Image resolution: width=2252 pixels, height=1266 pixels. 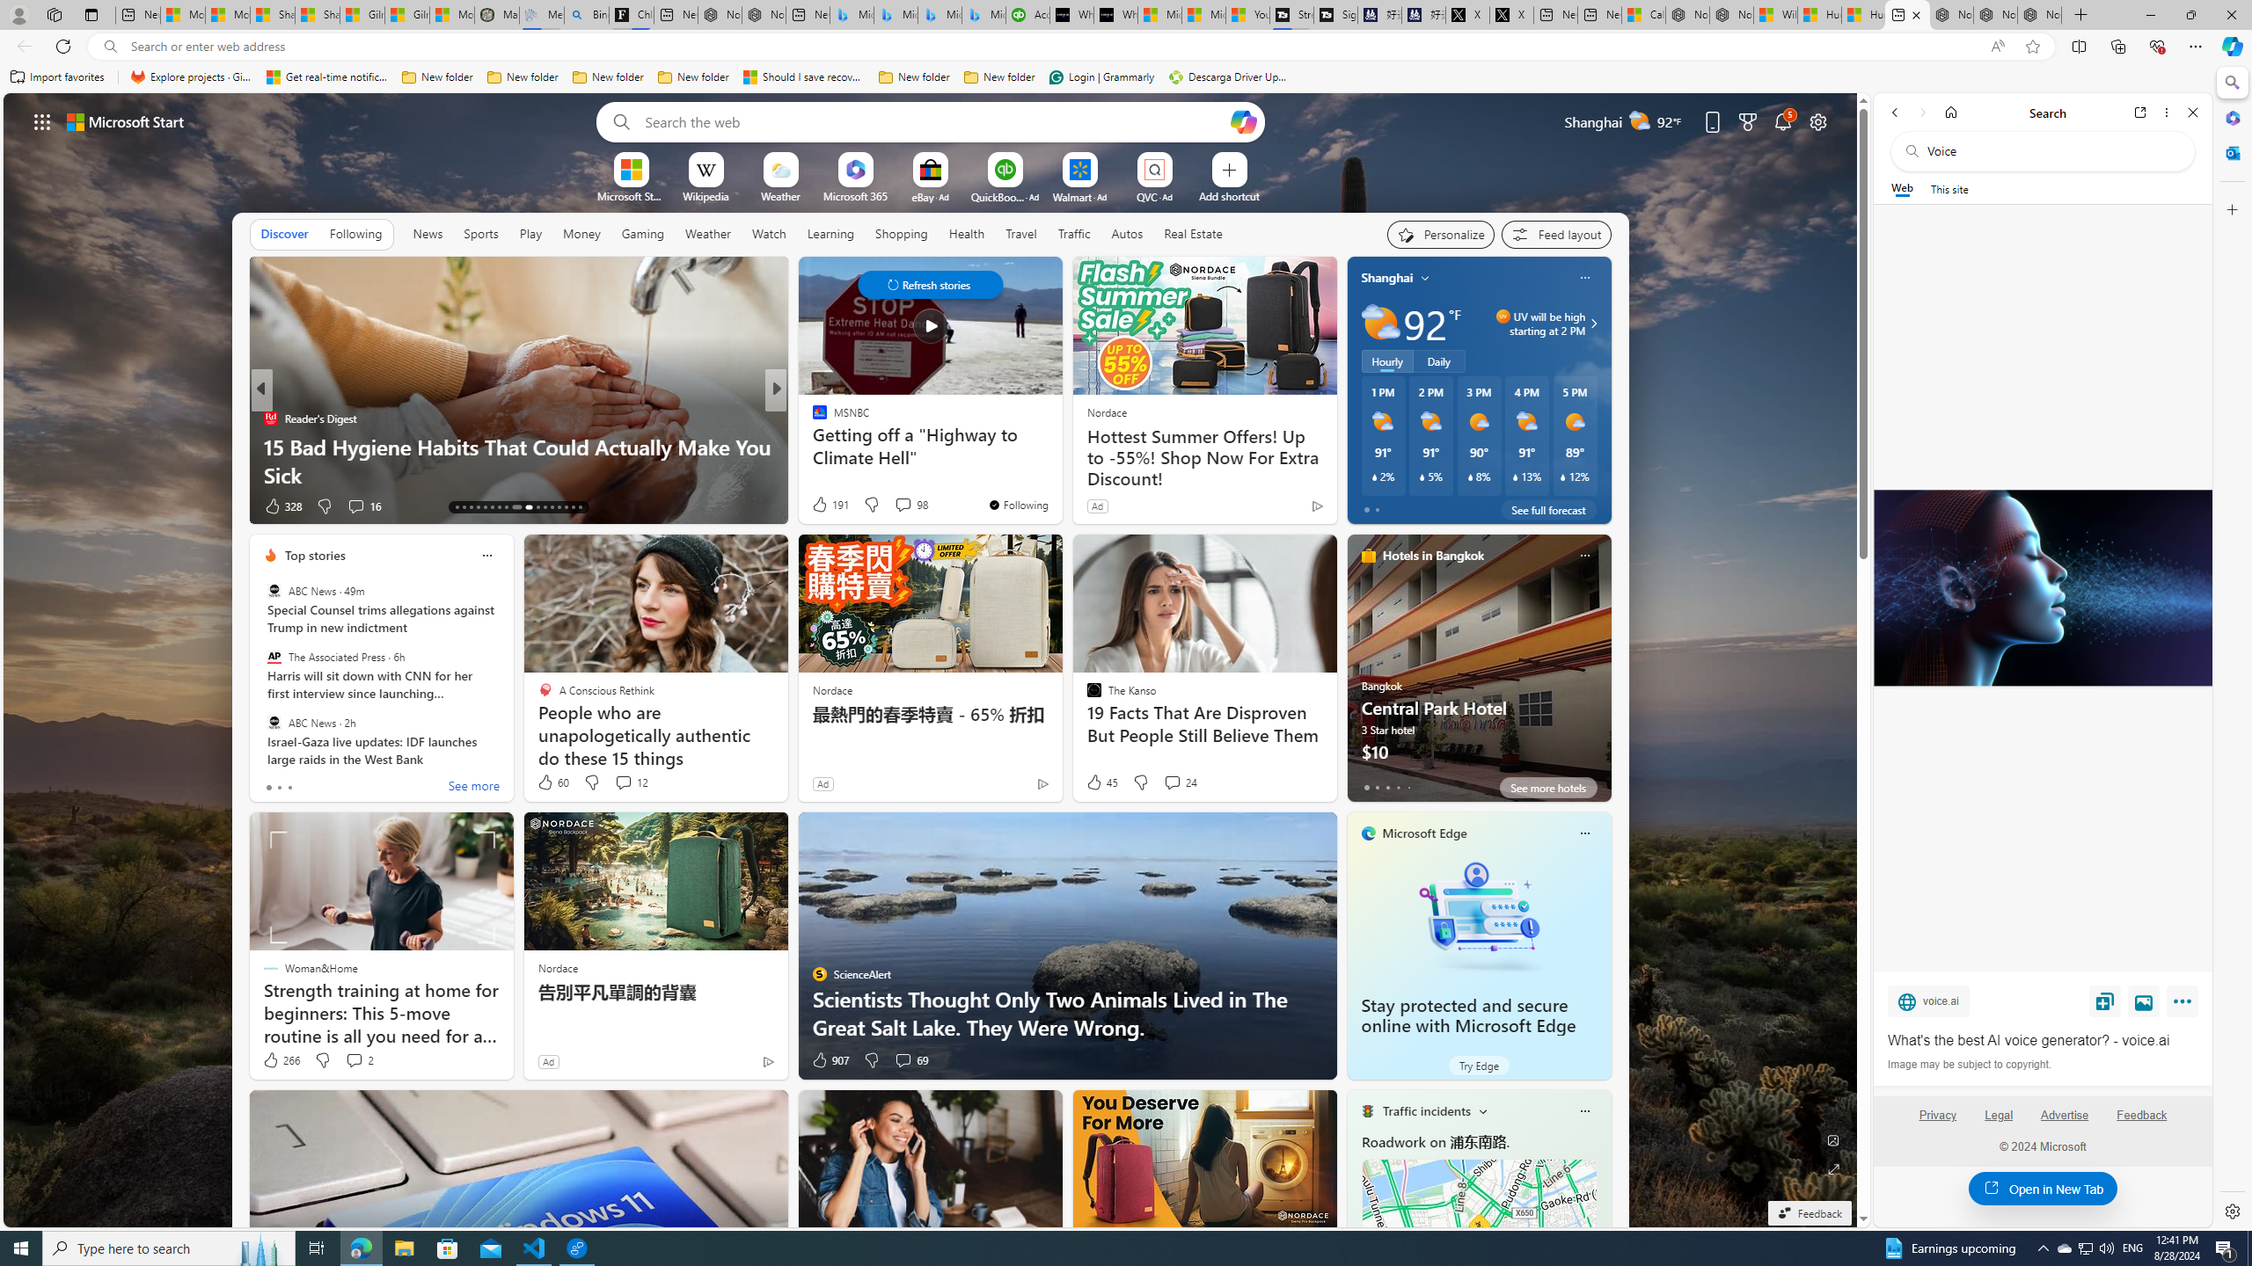 I want to click on tab-0, so click(x=1365, y=787).